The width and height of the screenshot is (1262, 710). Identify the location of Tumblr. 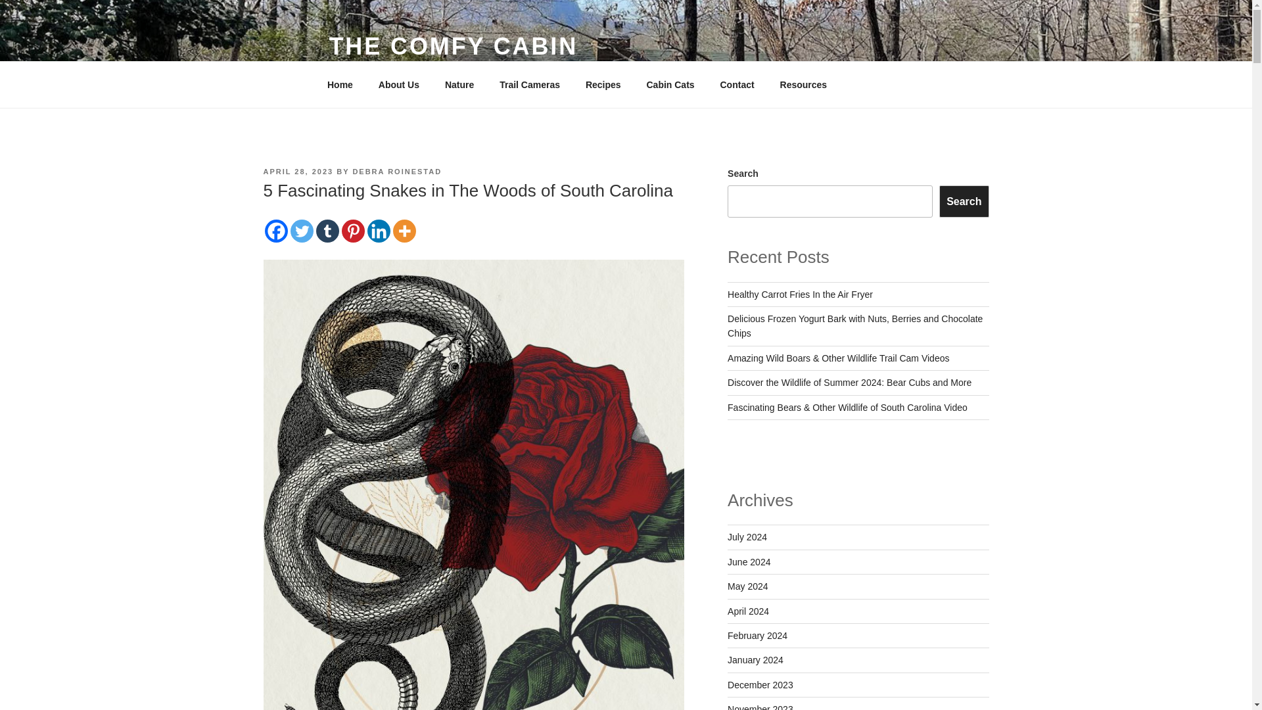
(327, 231).